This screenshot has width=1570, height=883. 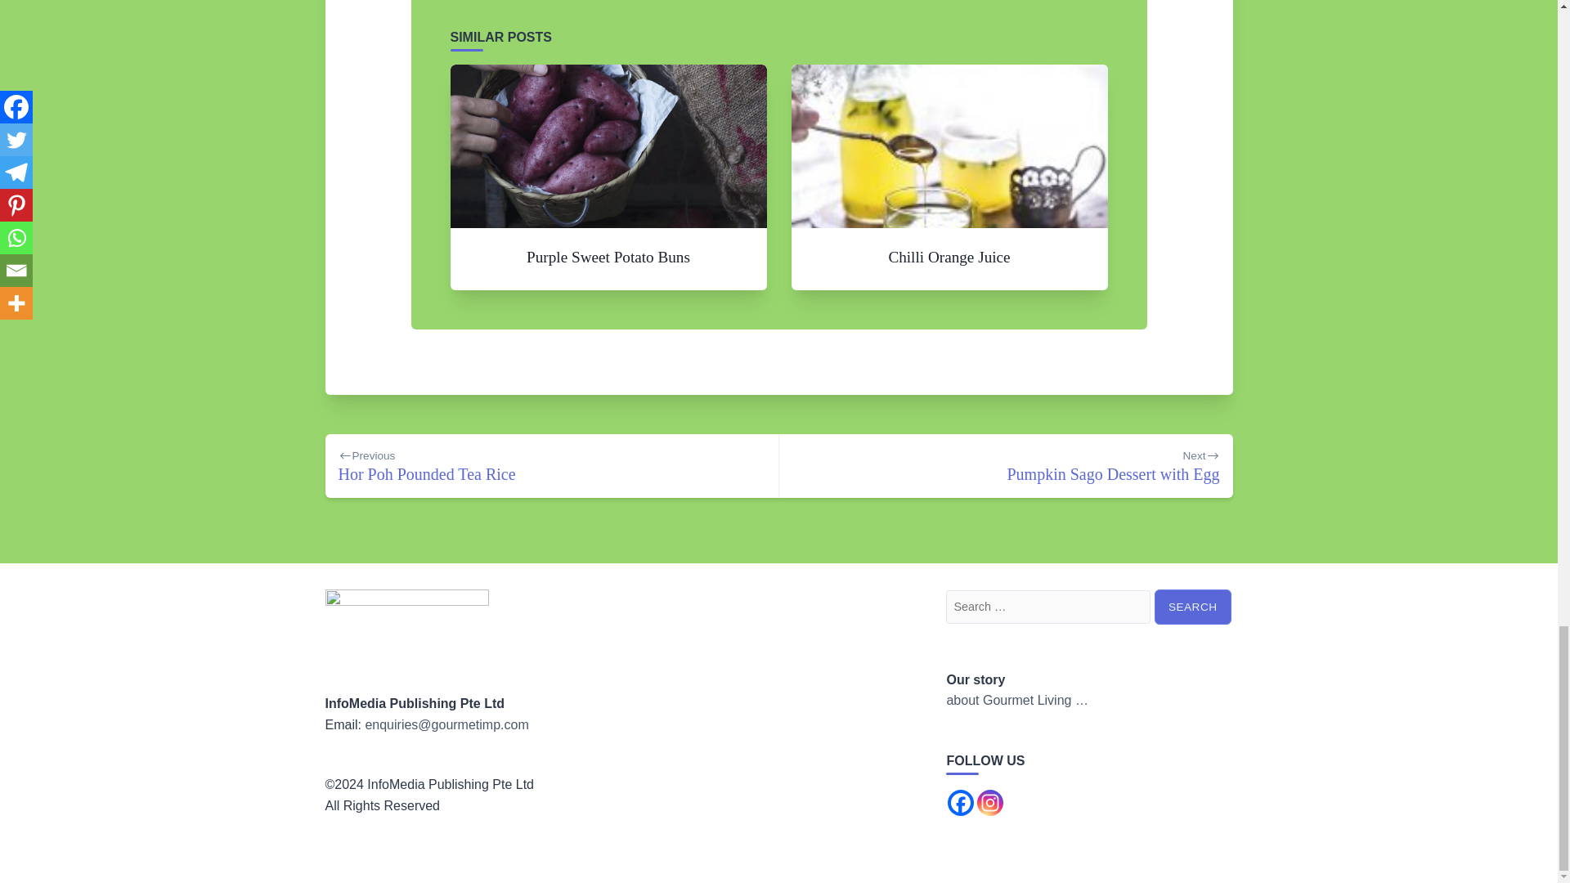 What do you see at coordinates (1192, 607) in the screenshot?
I see `Instagram` at bounding box center [1192, 607].